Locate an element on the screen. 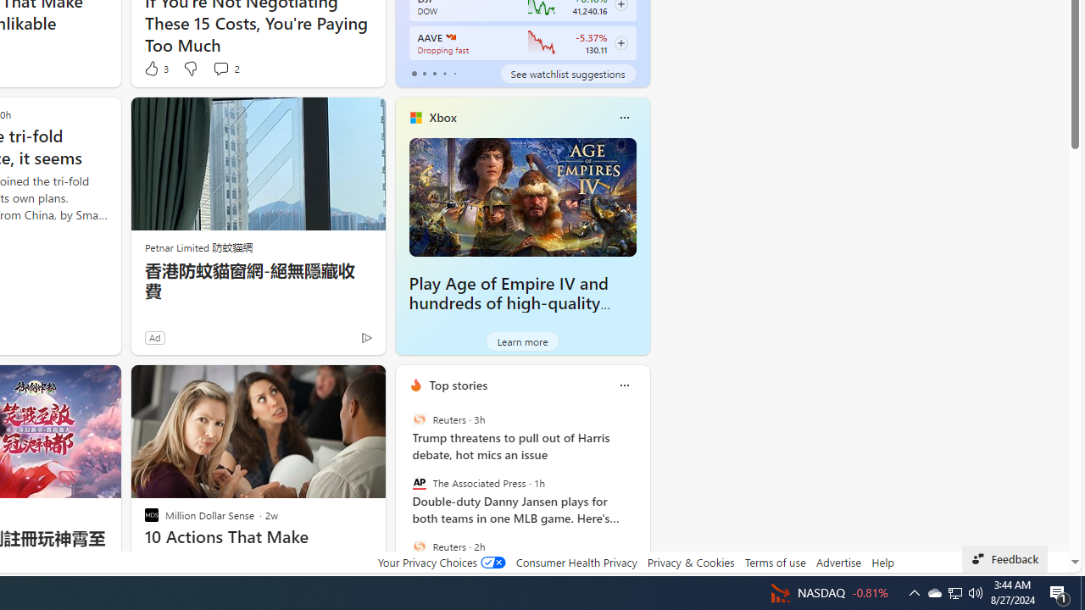 The width and height of the screenshot is (1085, 610). Privacy & Cookies is located at coordinates (690, 562).